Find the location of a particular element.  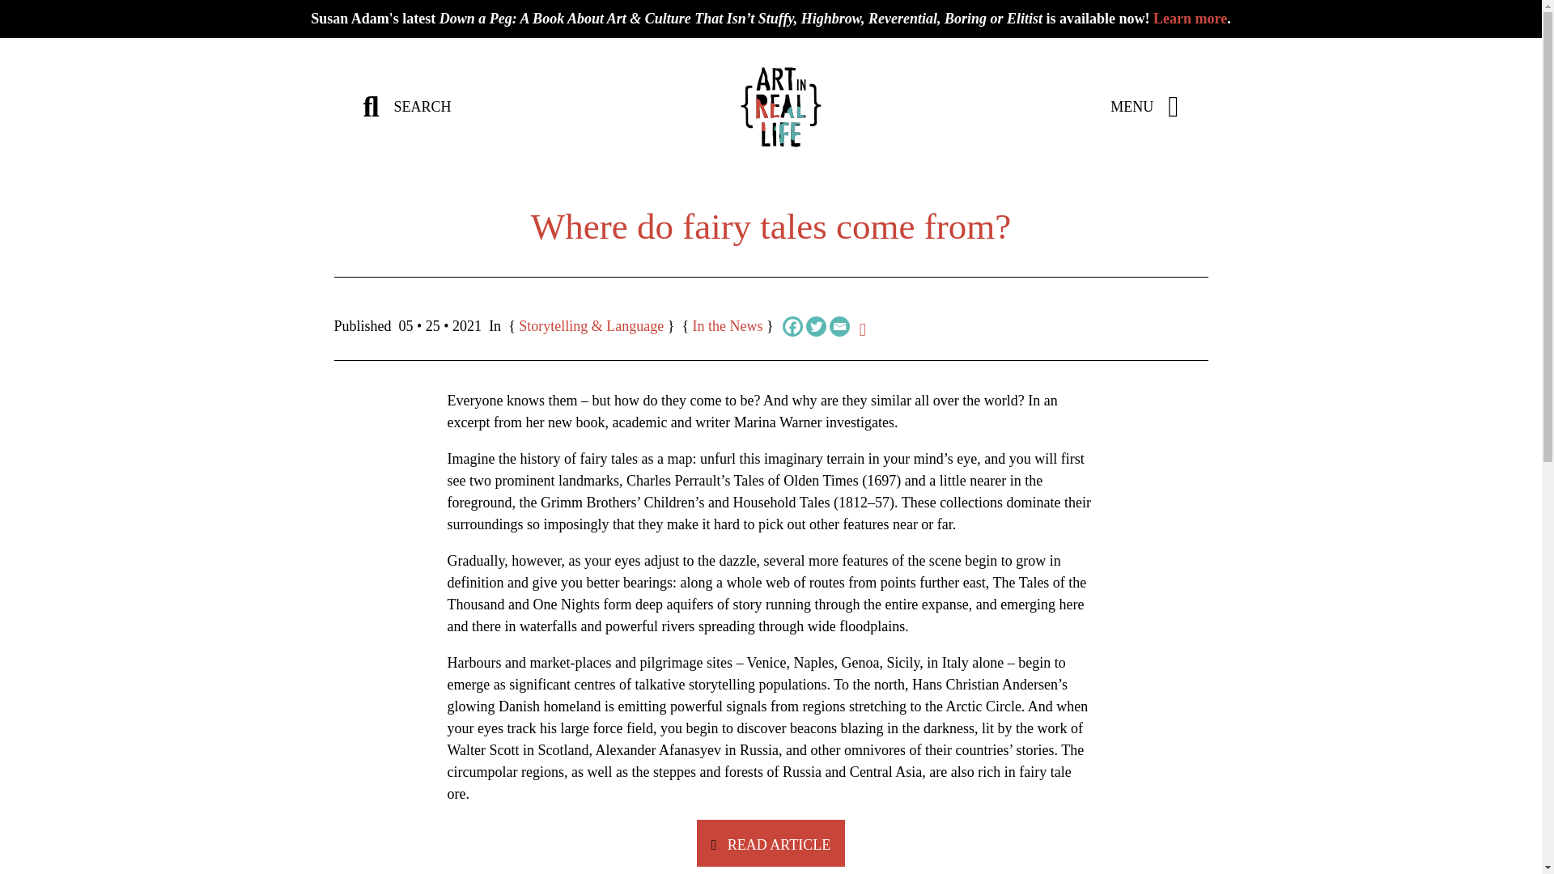

Facebook is located at coordinates (793, 325).